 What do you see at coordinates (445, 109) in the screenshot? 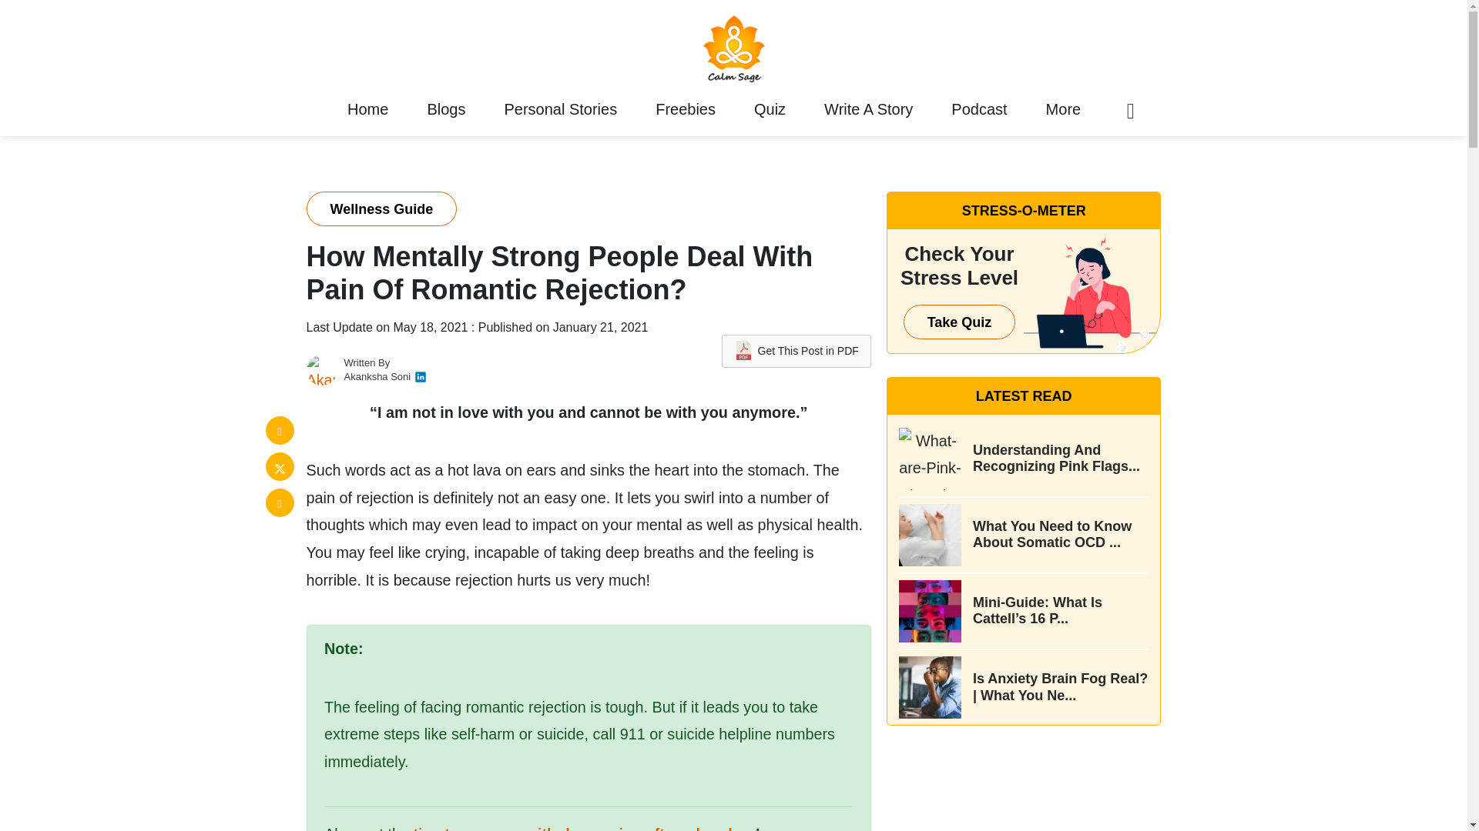
I see `Blogs` at bounding box center [445, 109].